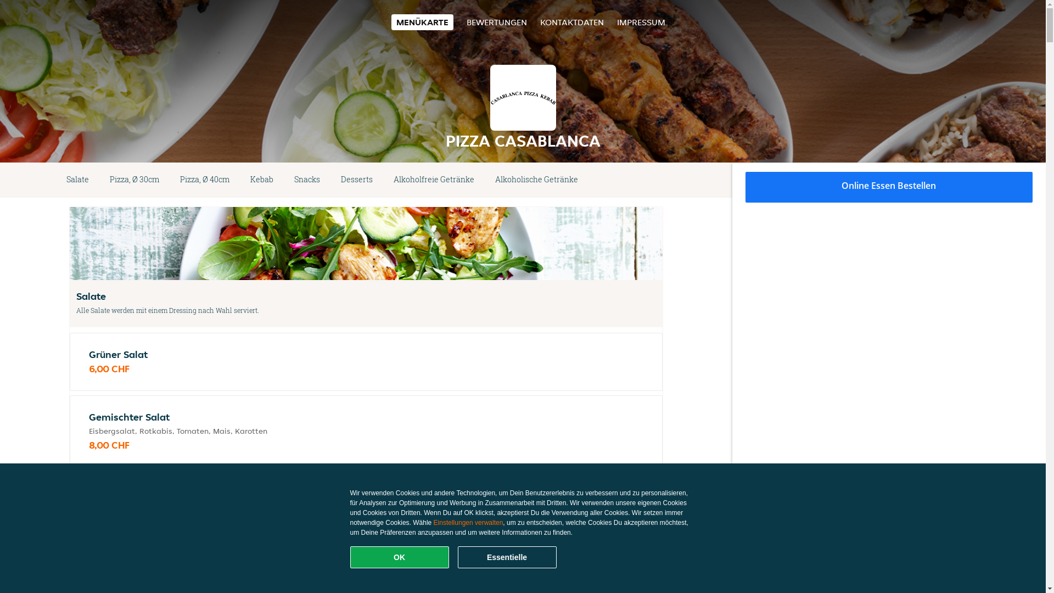  I want to click on Einstellungen verwalten, so click(469, 523).